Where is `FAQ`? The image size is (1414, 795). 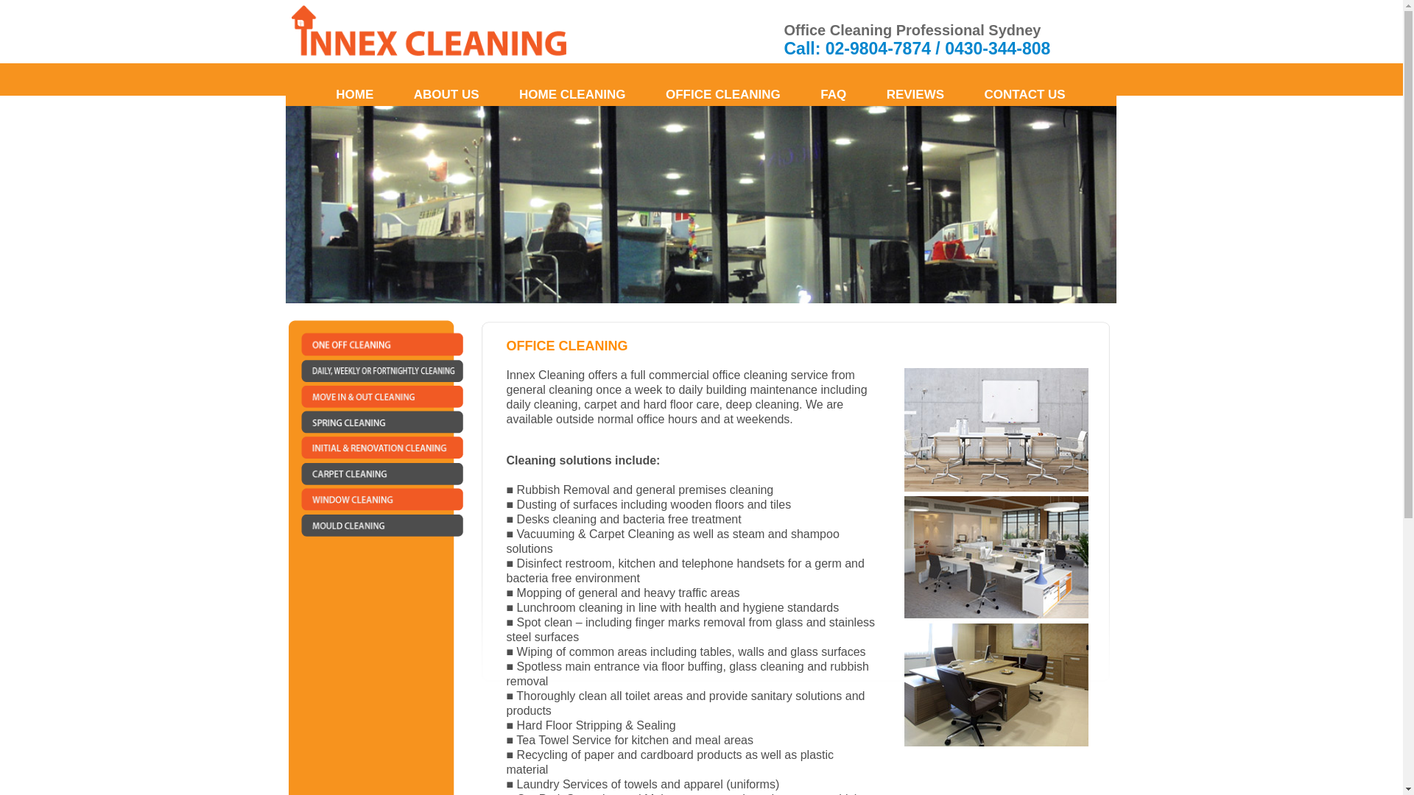
FAQ is located at coordinates (834, 95).